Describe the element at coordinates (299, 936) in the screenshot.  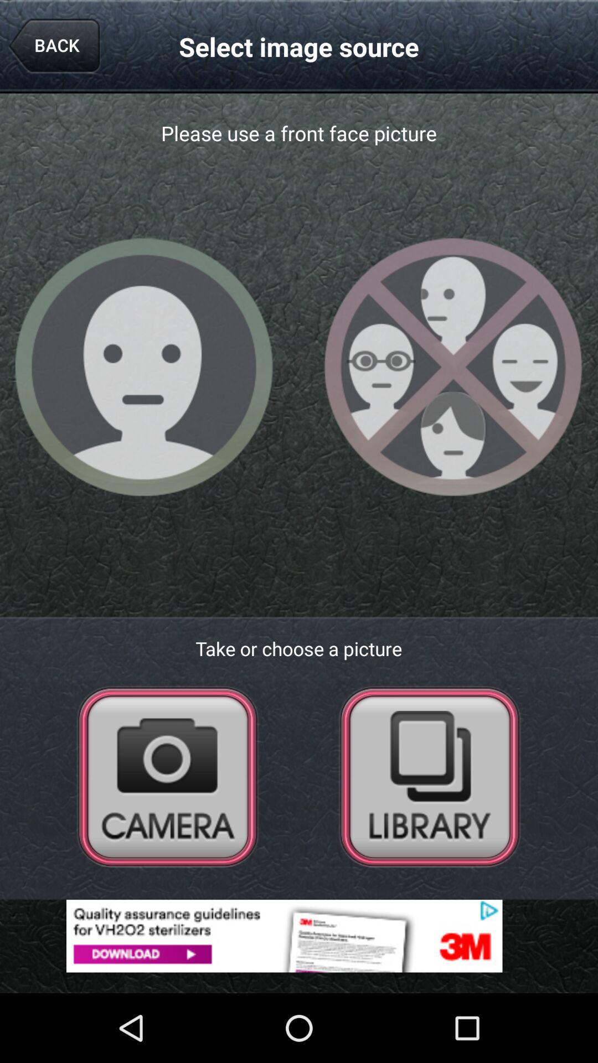
I see `view advertiser` at that location.